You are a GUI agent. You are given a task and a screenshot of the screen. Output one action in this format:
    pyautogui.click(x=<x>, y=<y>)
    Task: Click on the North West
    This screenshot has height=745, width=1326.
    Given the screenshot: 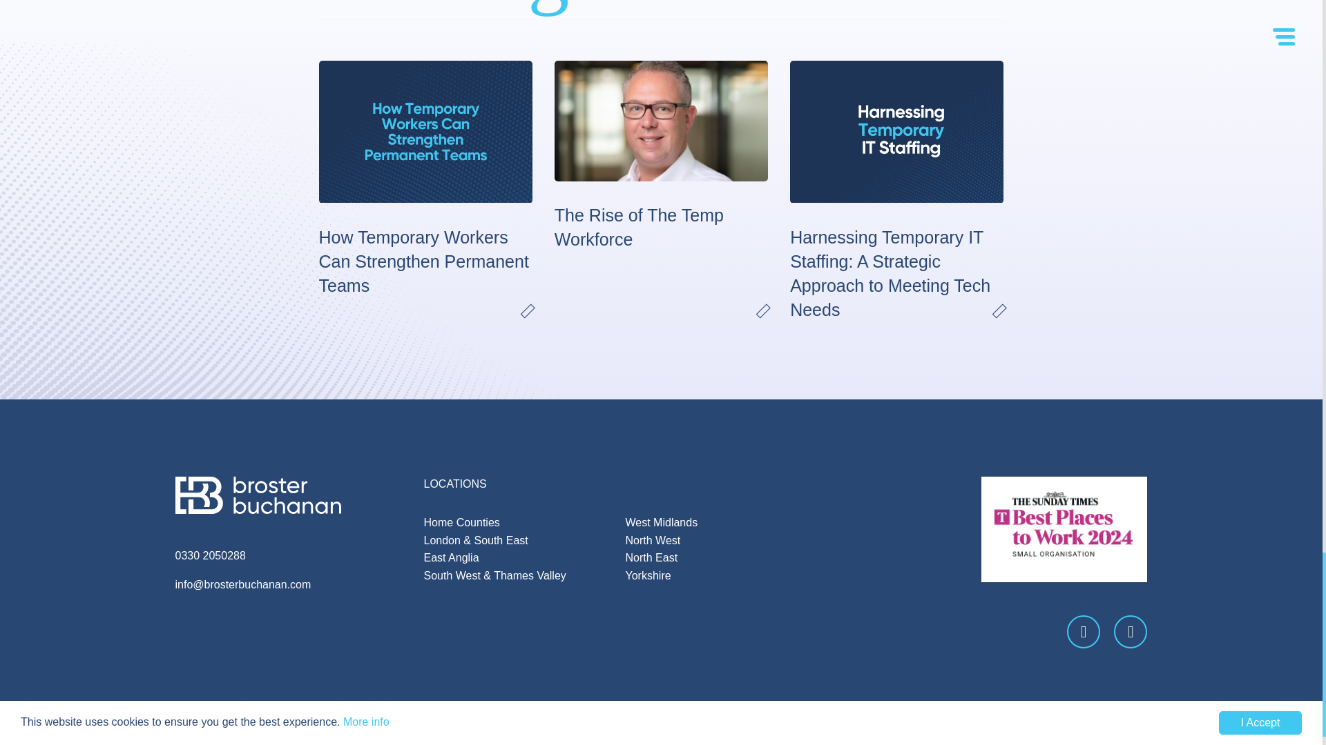 What is the action you would take?
    pyautogui.click(x=653, y=540)
    